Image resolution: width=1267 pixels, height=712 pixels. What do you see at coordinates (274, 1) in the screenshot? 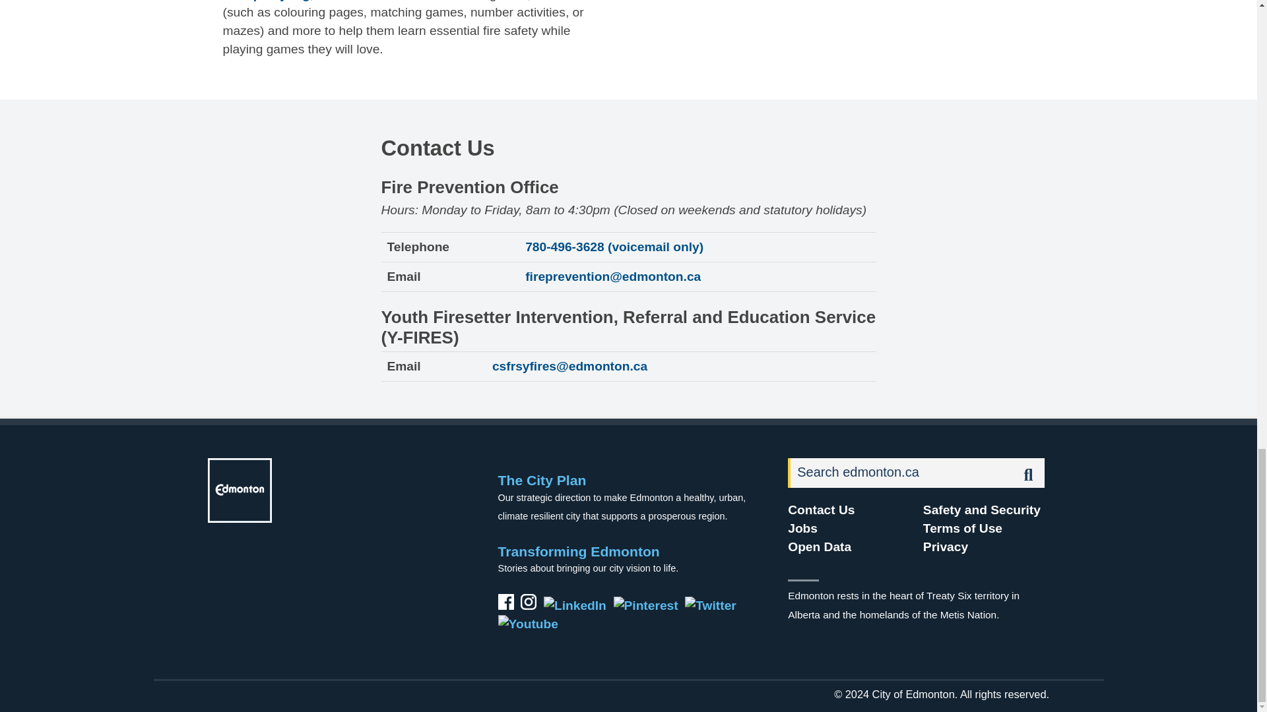
I see `sparky.org` at bounding box center [274, 1].